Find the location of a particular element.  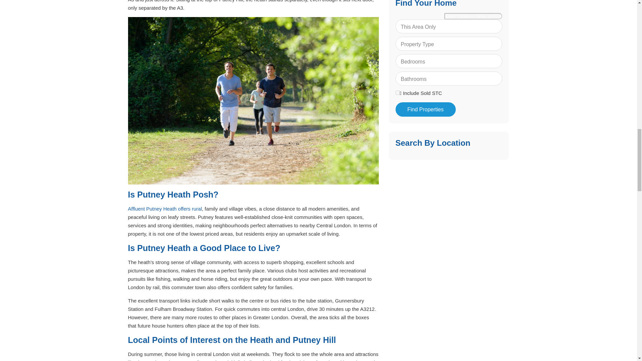

Find Properties is located at coordinates (425, 109).